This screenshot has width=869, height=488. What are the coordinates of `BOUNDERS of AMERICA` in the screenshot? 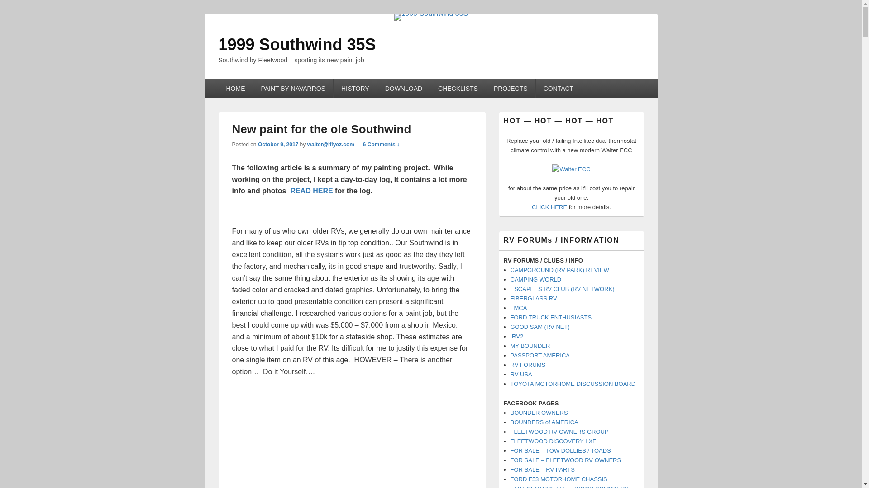 It's located at (544, 422).